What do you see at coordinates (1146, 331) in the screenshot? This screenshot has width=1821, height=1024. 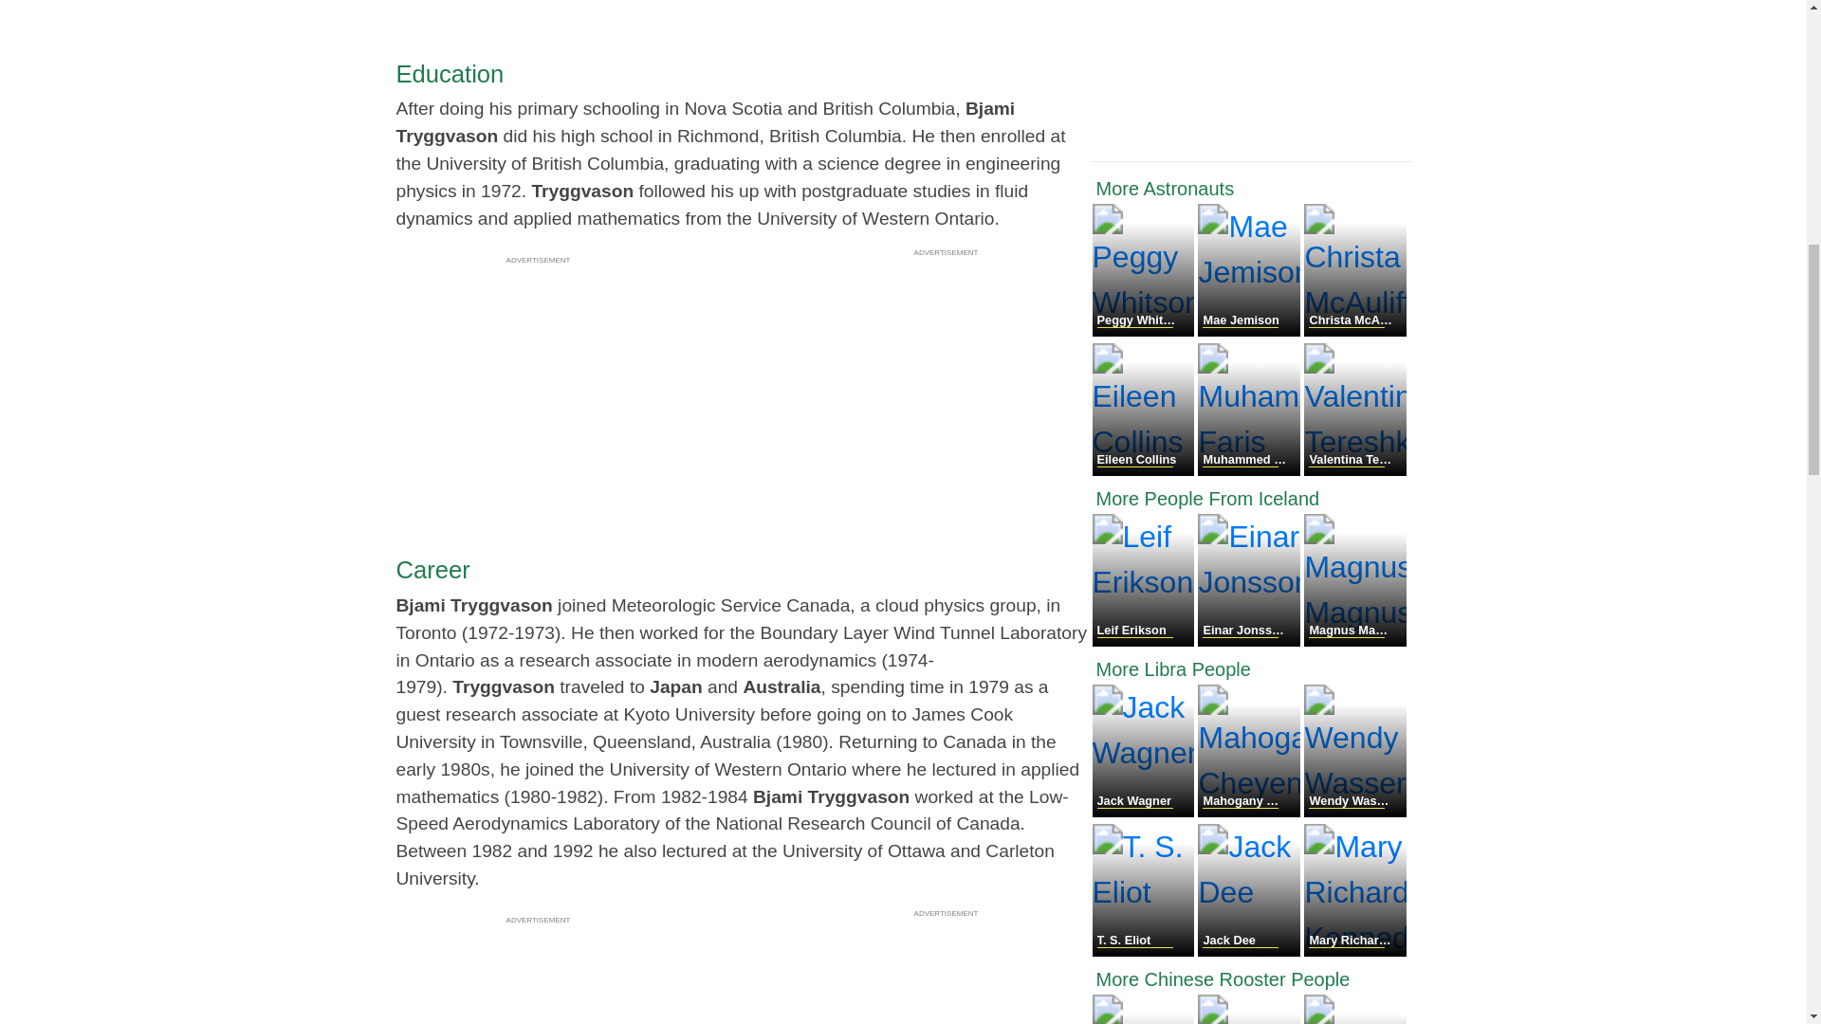 I see `Peggy Whitson` at bounding box center [1146, 331].